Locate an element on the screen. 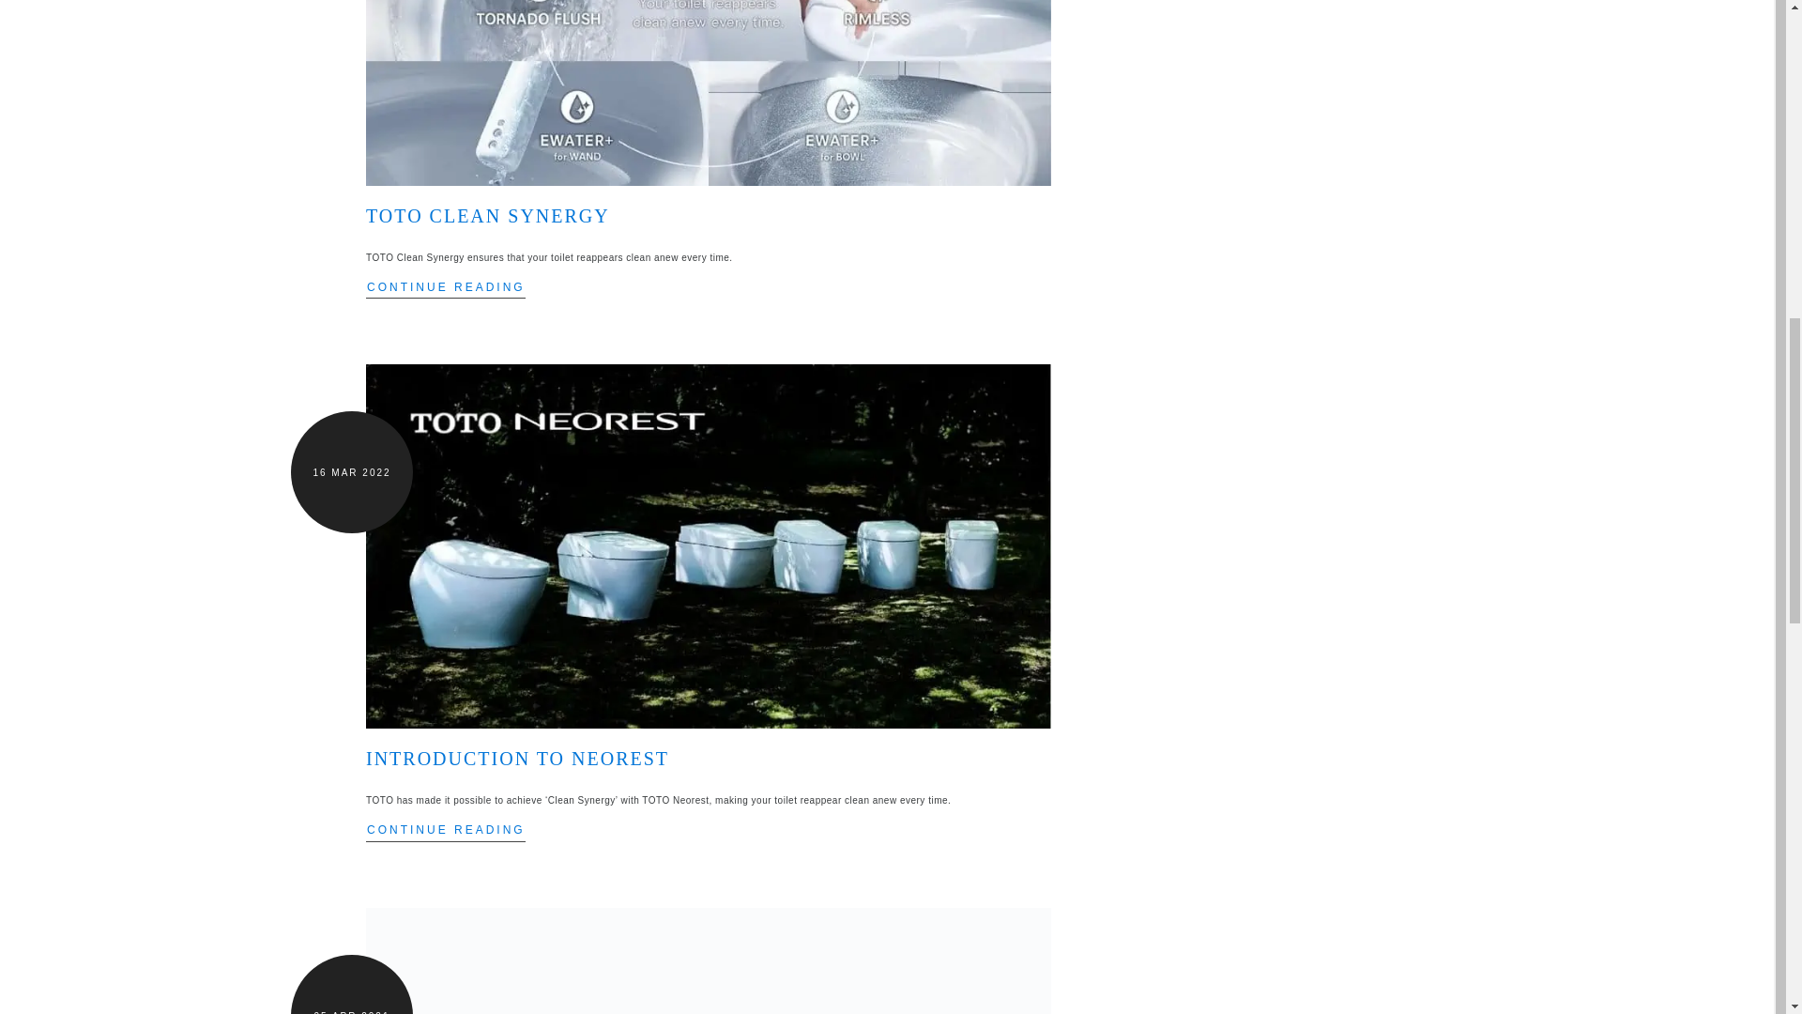 The image size is (1802, 1014). TOTO CLEAN SYNERGY is located at coordinates (488, 216).